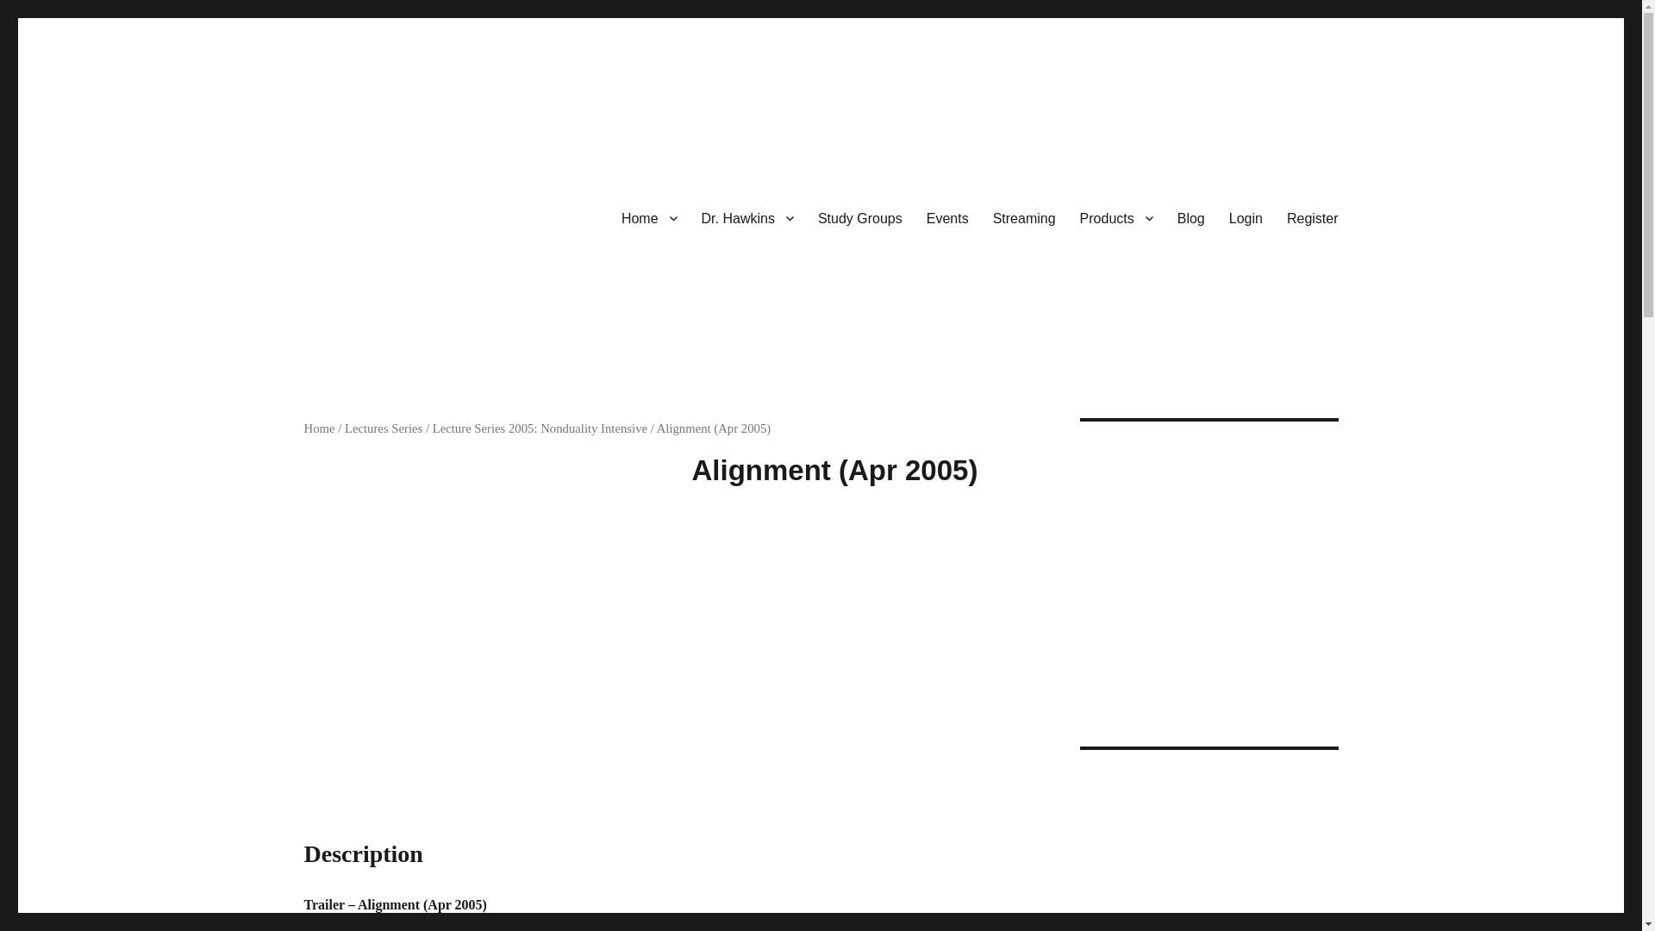 The height and width of the screenshot is (931, 1655). I want to click on Home, so click(649, 218).